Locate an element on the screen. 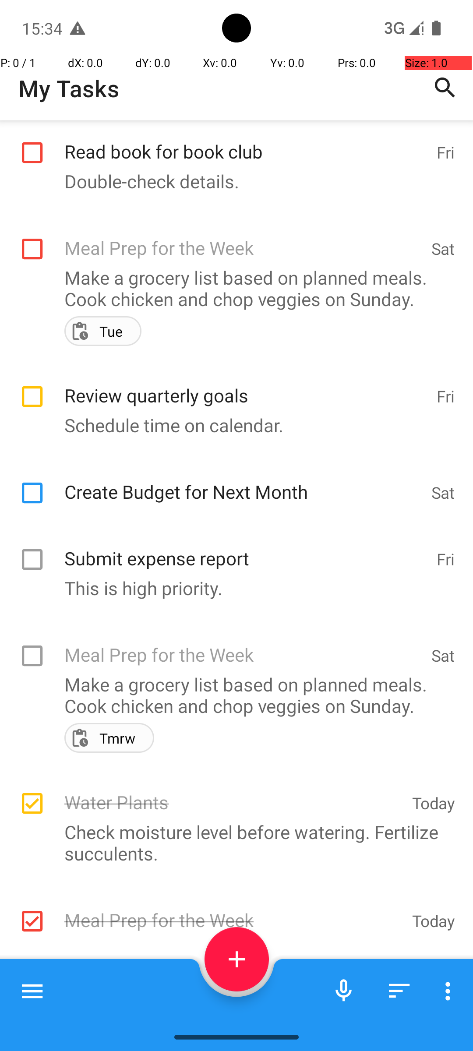  Submit expense report is located at coordinates (246, 549).